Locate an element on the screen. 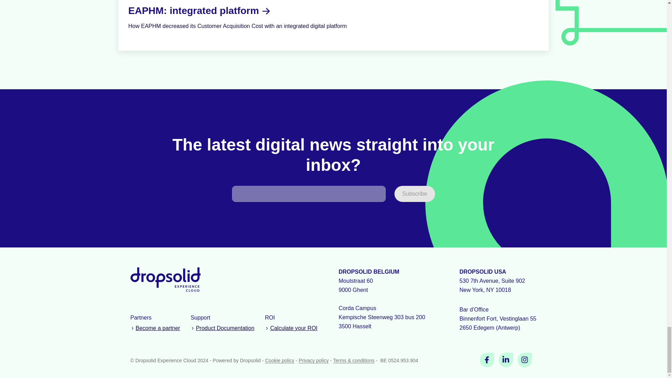 This screenshot has height=378, width=672. Become a partner is located at coordinates (155, 328).